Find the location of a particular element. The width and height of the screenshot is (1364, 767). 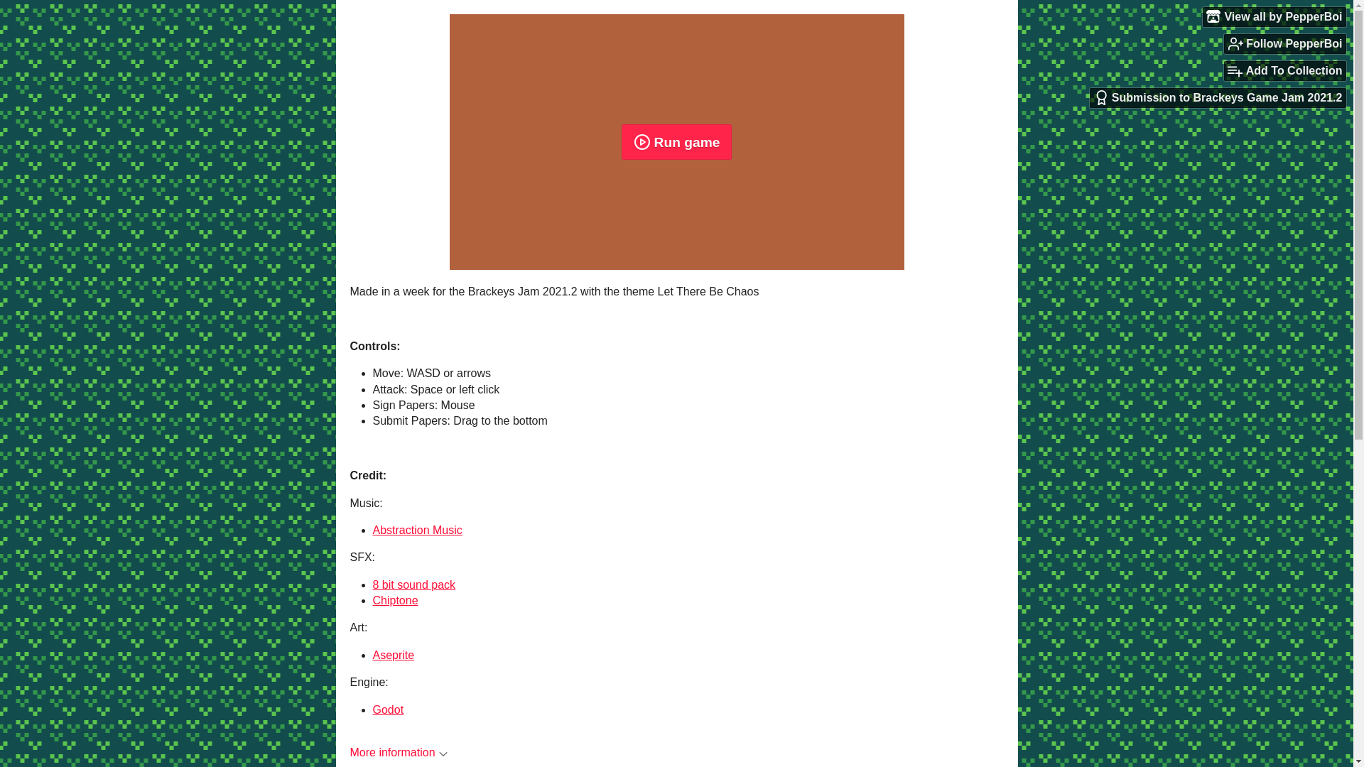

View all by PepperBoi is located at coordinates (1274, 16).